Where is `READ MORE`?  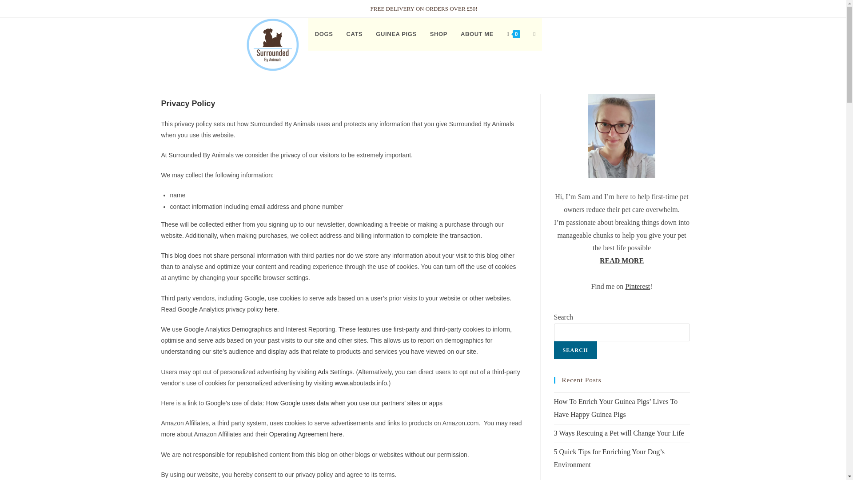
READ MORE is located at coordinates (622, 260).